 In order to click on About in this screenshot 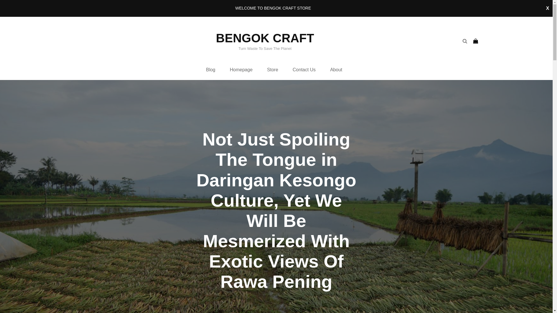, I will do `click(336, 70)`.